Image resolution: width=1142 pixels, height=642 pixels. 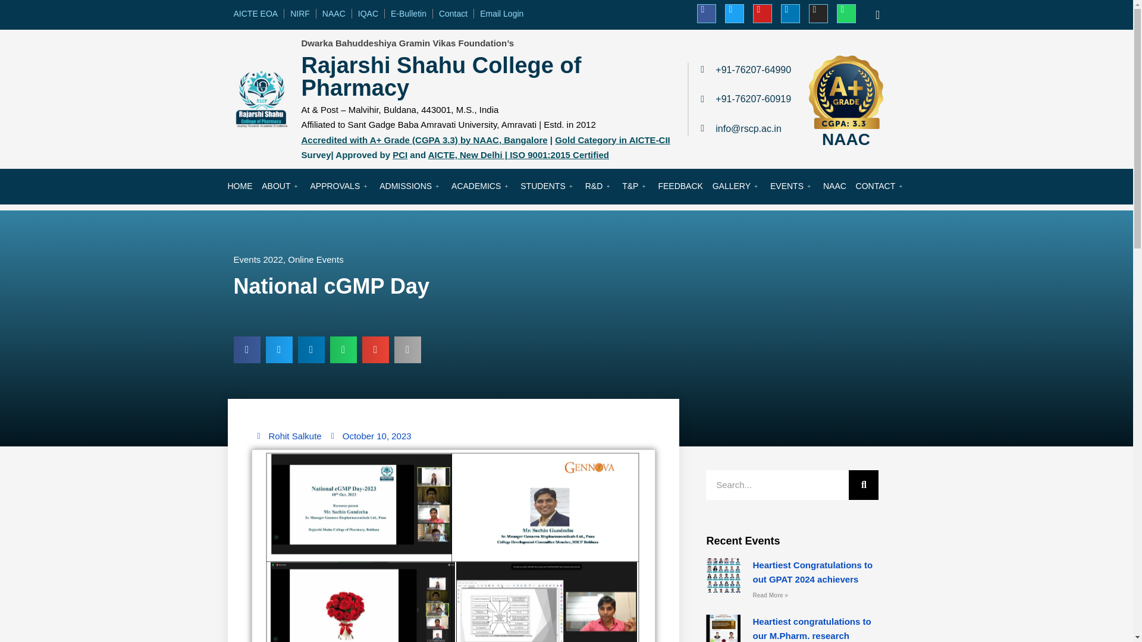 What do you see at coordinates (863, 485) in the screenshot?
I see `Search` at bounding box center [863, 485].